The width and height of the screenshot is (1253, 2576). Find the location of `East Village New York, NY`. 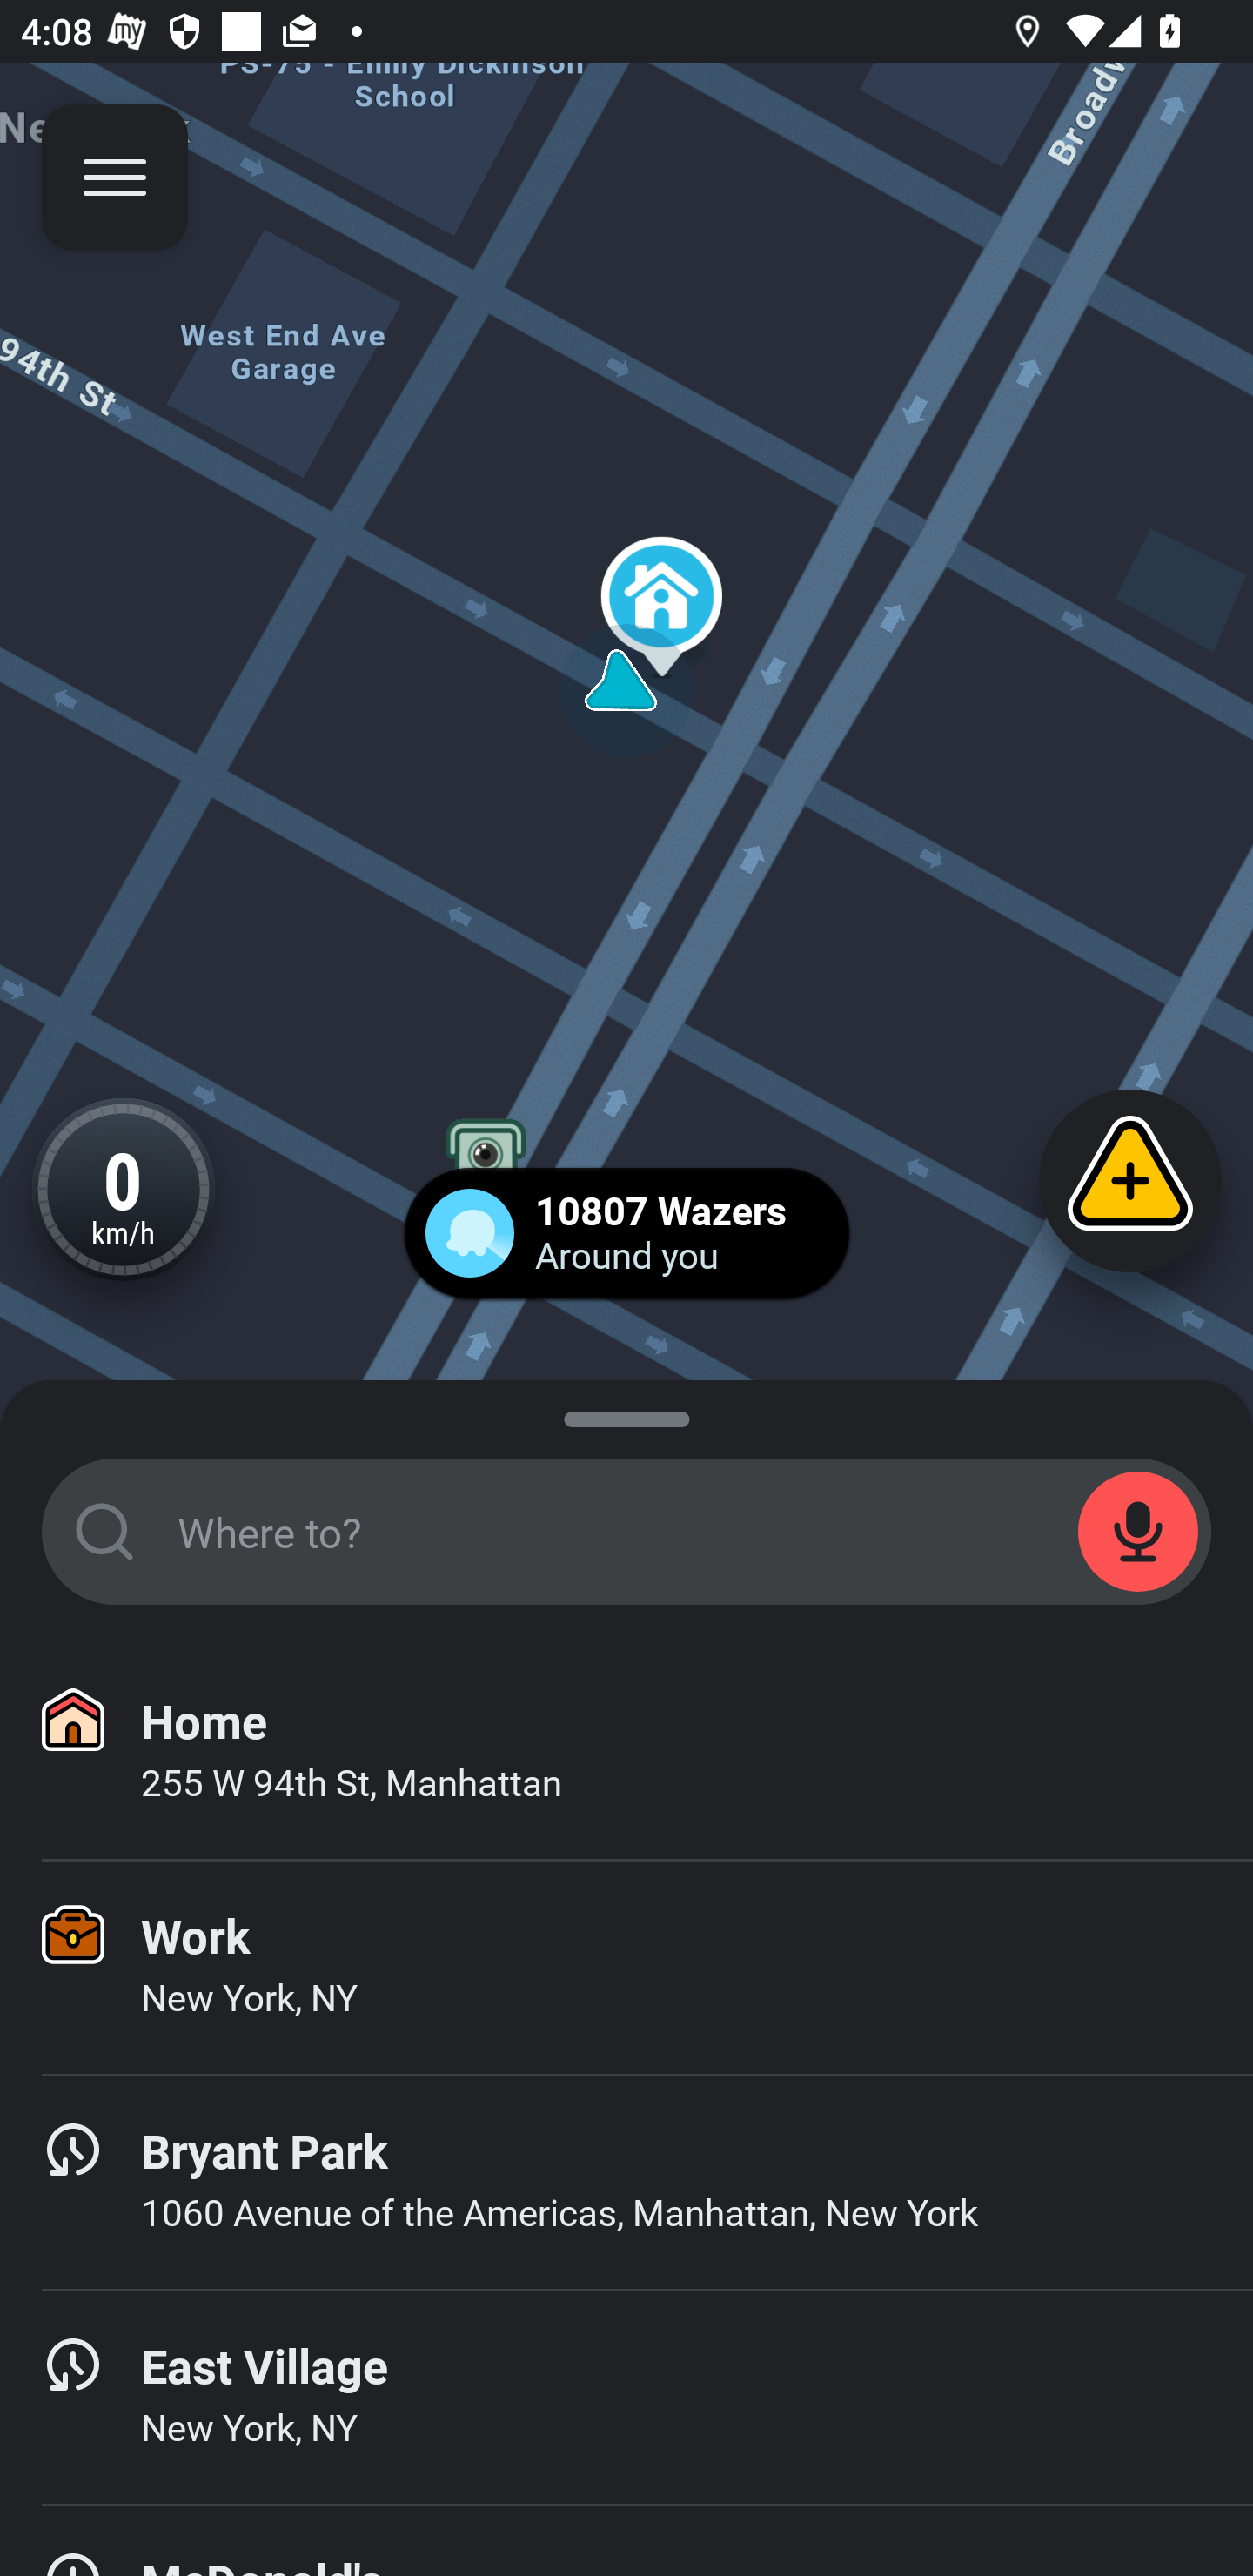

East Village New York, NY is located at coordinates (626, 2398).